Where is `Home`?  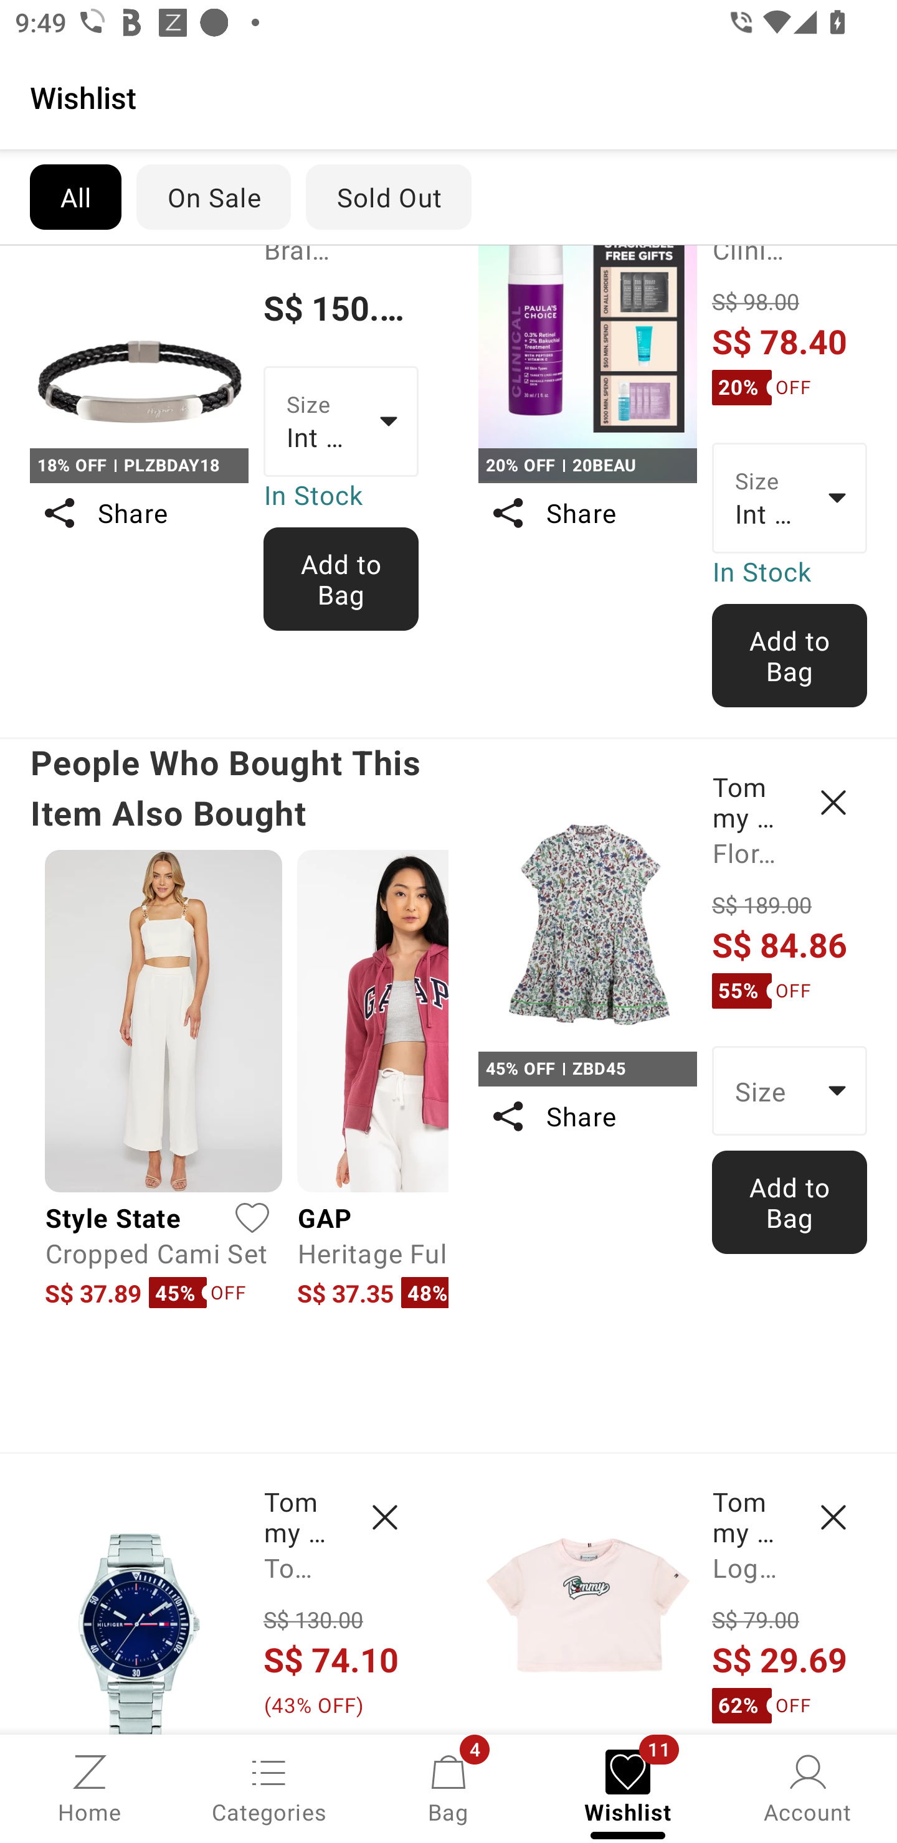 Home is located at coordinates (90, 1787).